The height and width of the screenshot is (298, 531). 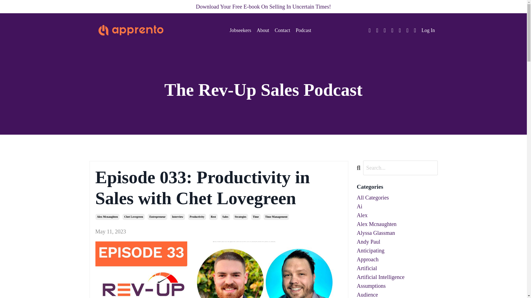 What do you see at coordinates (428, 30) in the screenshot?
I see `Log In` at bounding box center [428, 30].